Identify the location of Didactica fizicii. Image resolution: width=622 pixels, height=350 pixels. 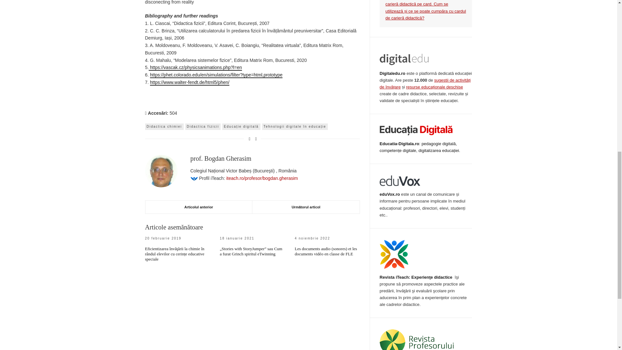
(203, 126).